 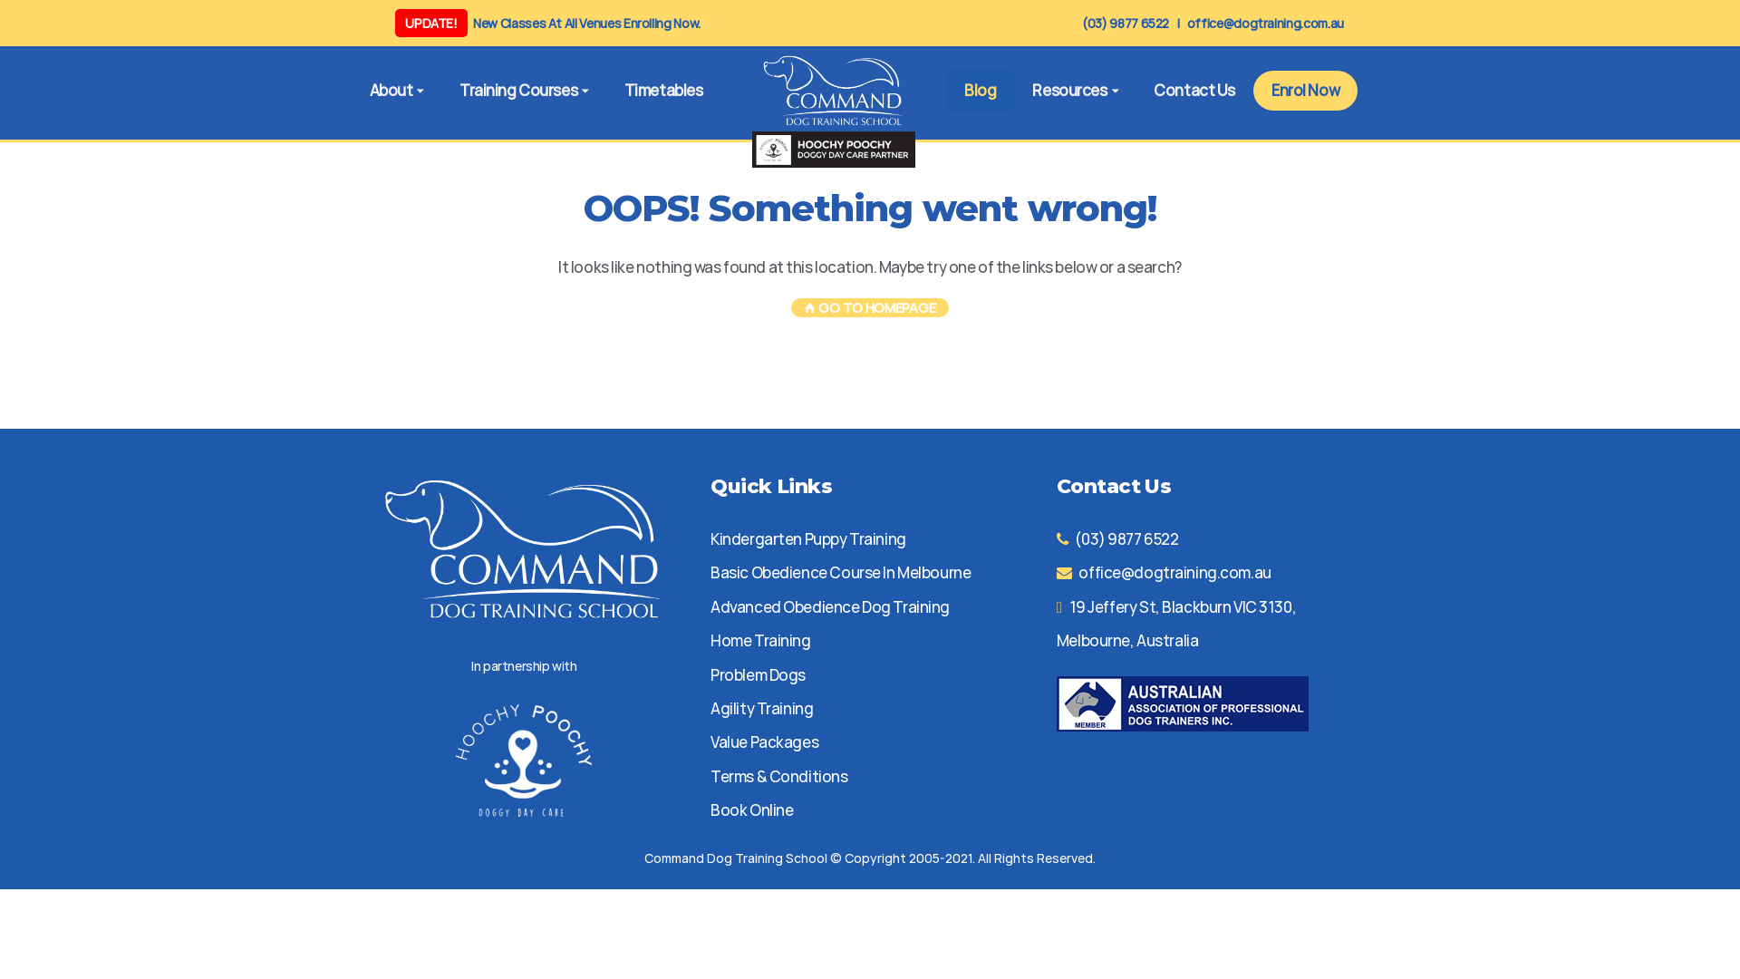 What do you see at coordinates (870, 306) in the screenshot?
I see `GO TO HOMEPAGE` at bounding box center [870, 306].